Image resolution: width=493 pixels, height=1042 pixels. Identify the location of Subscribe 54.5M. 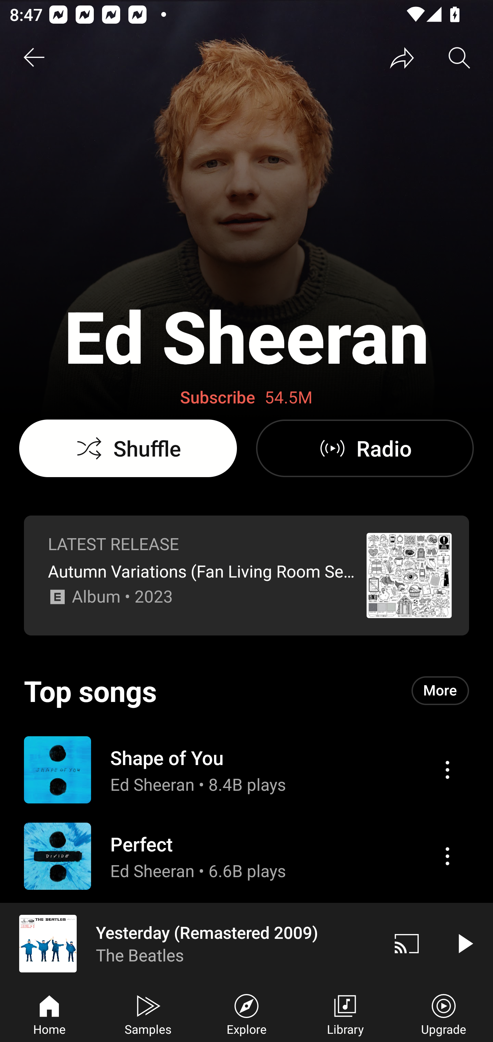
(246, 398).